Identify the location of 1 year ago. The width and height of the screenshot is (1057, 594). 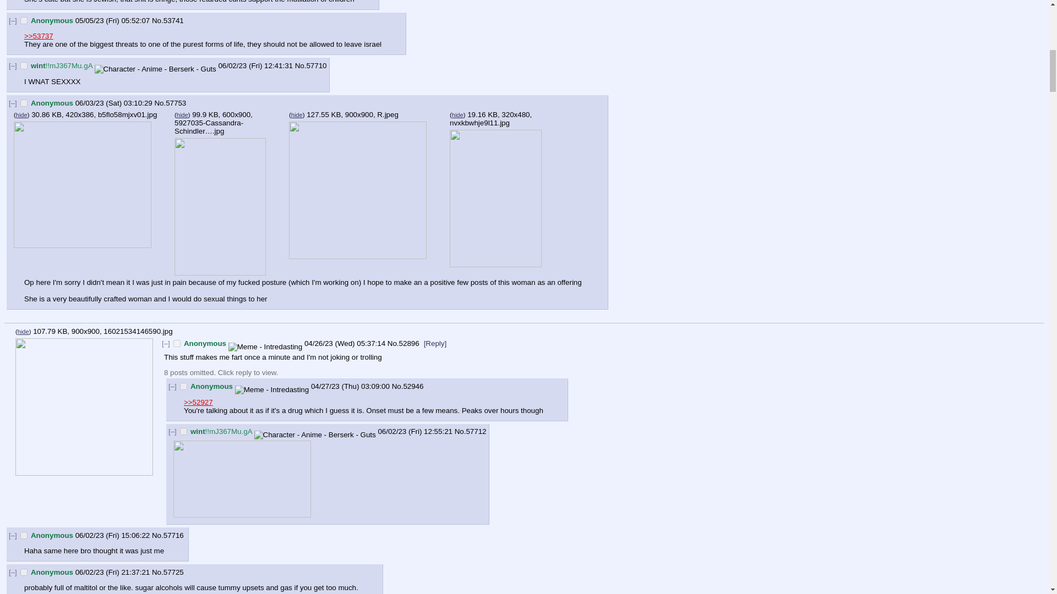
(112, 21).